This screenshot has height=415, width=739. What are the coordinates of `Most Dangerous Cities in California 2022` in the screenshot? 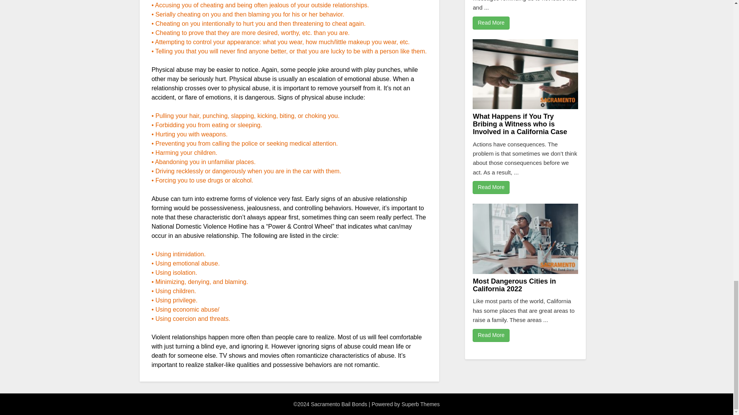 It's located at (514, 285).